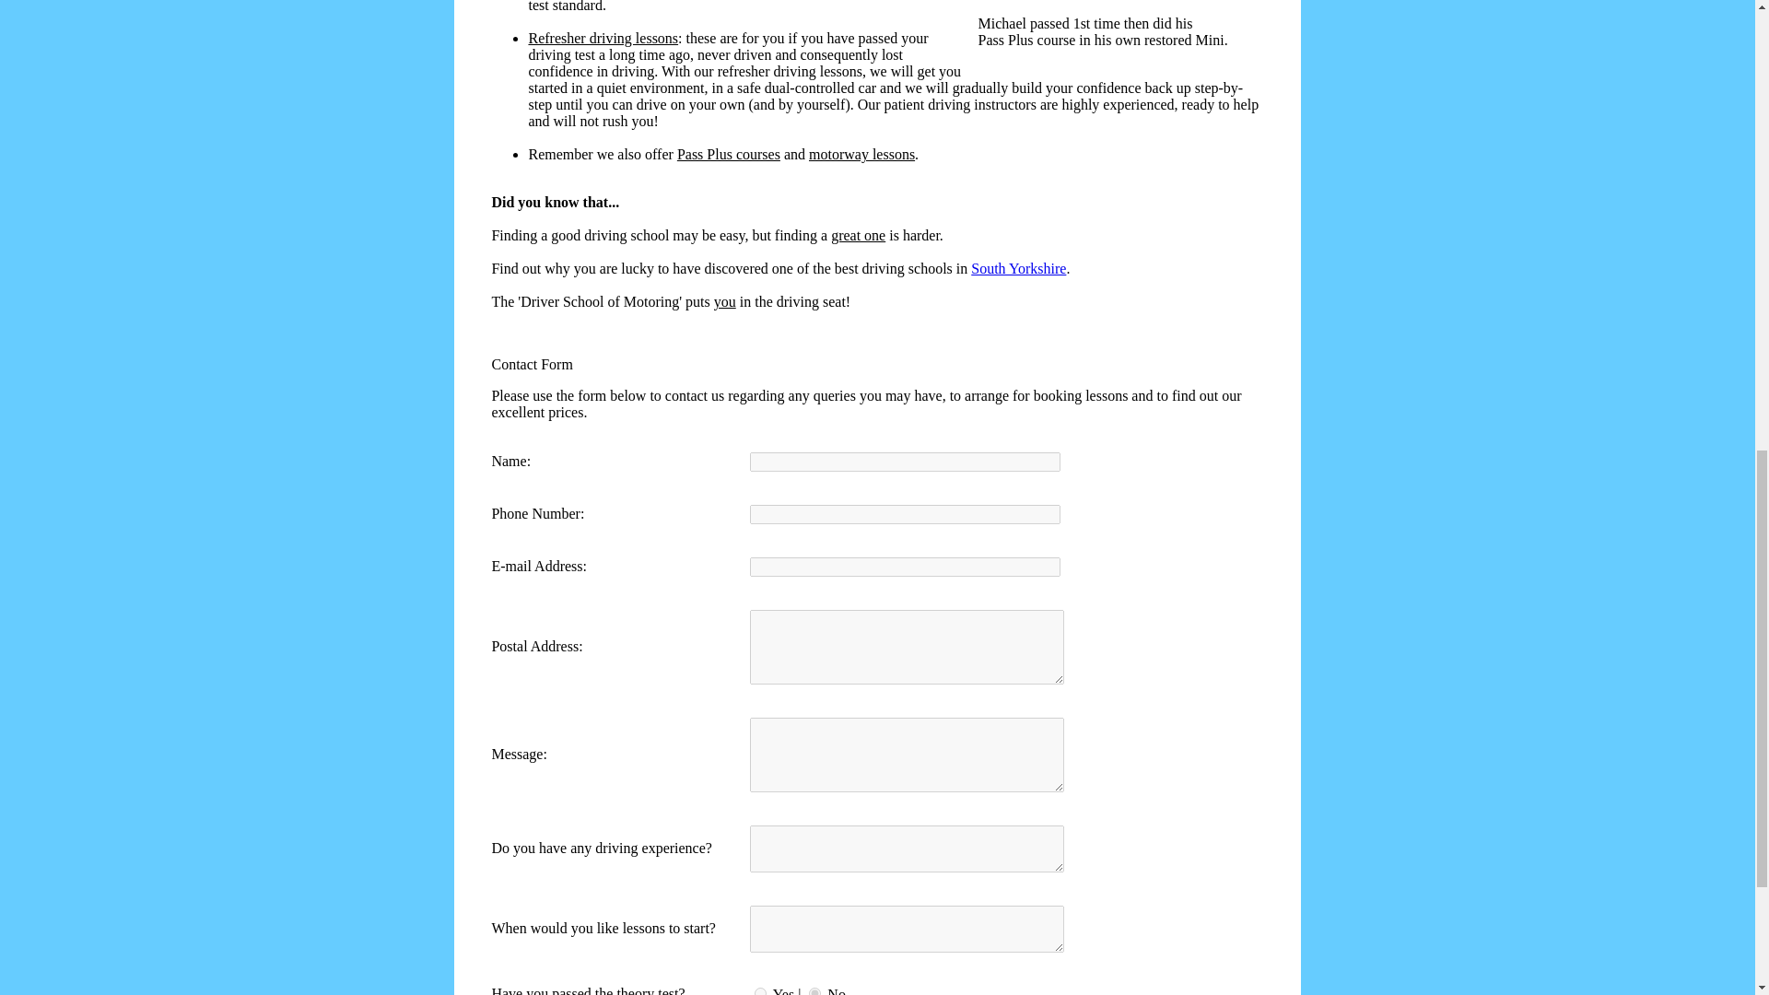  I want to click on South Yorkshire, so click(1019, 268).